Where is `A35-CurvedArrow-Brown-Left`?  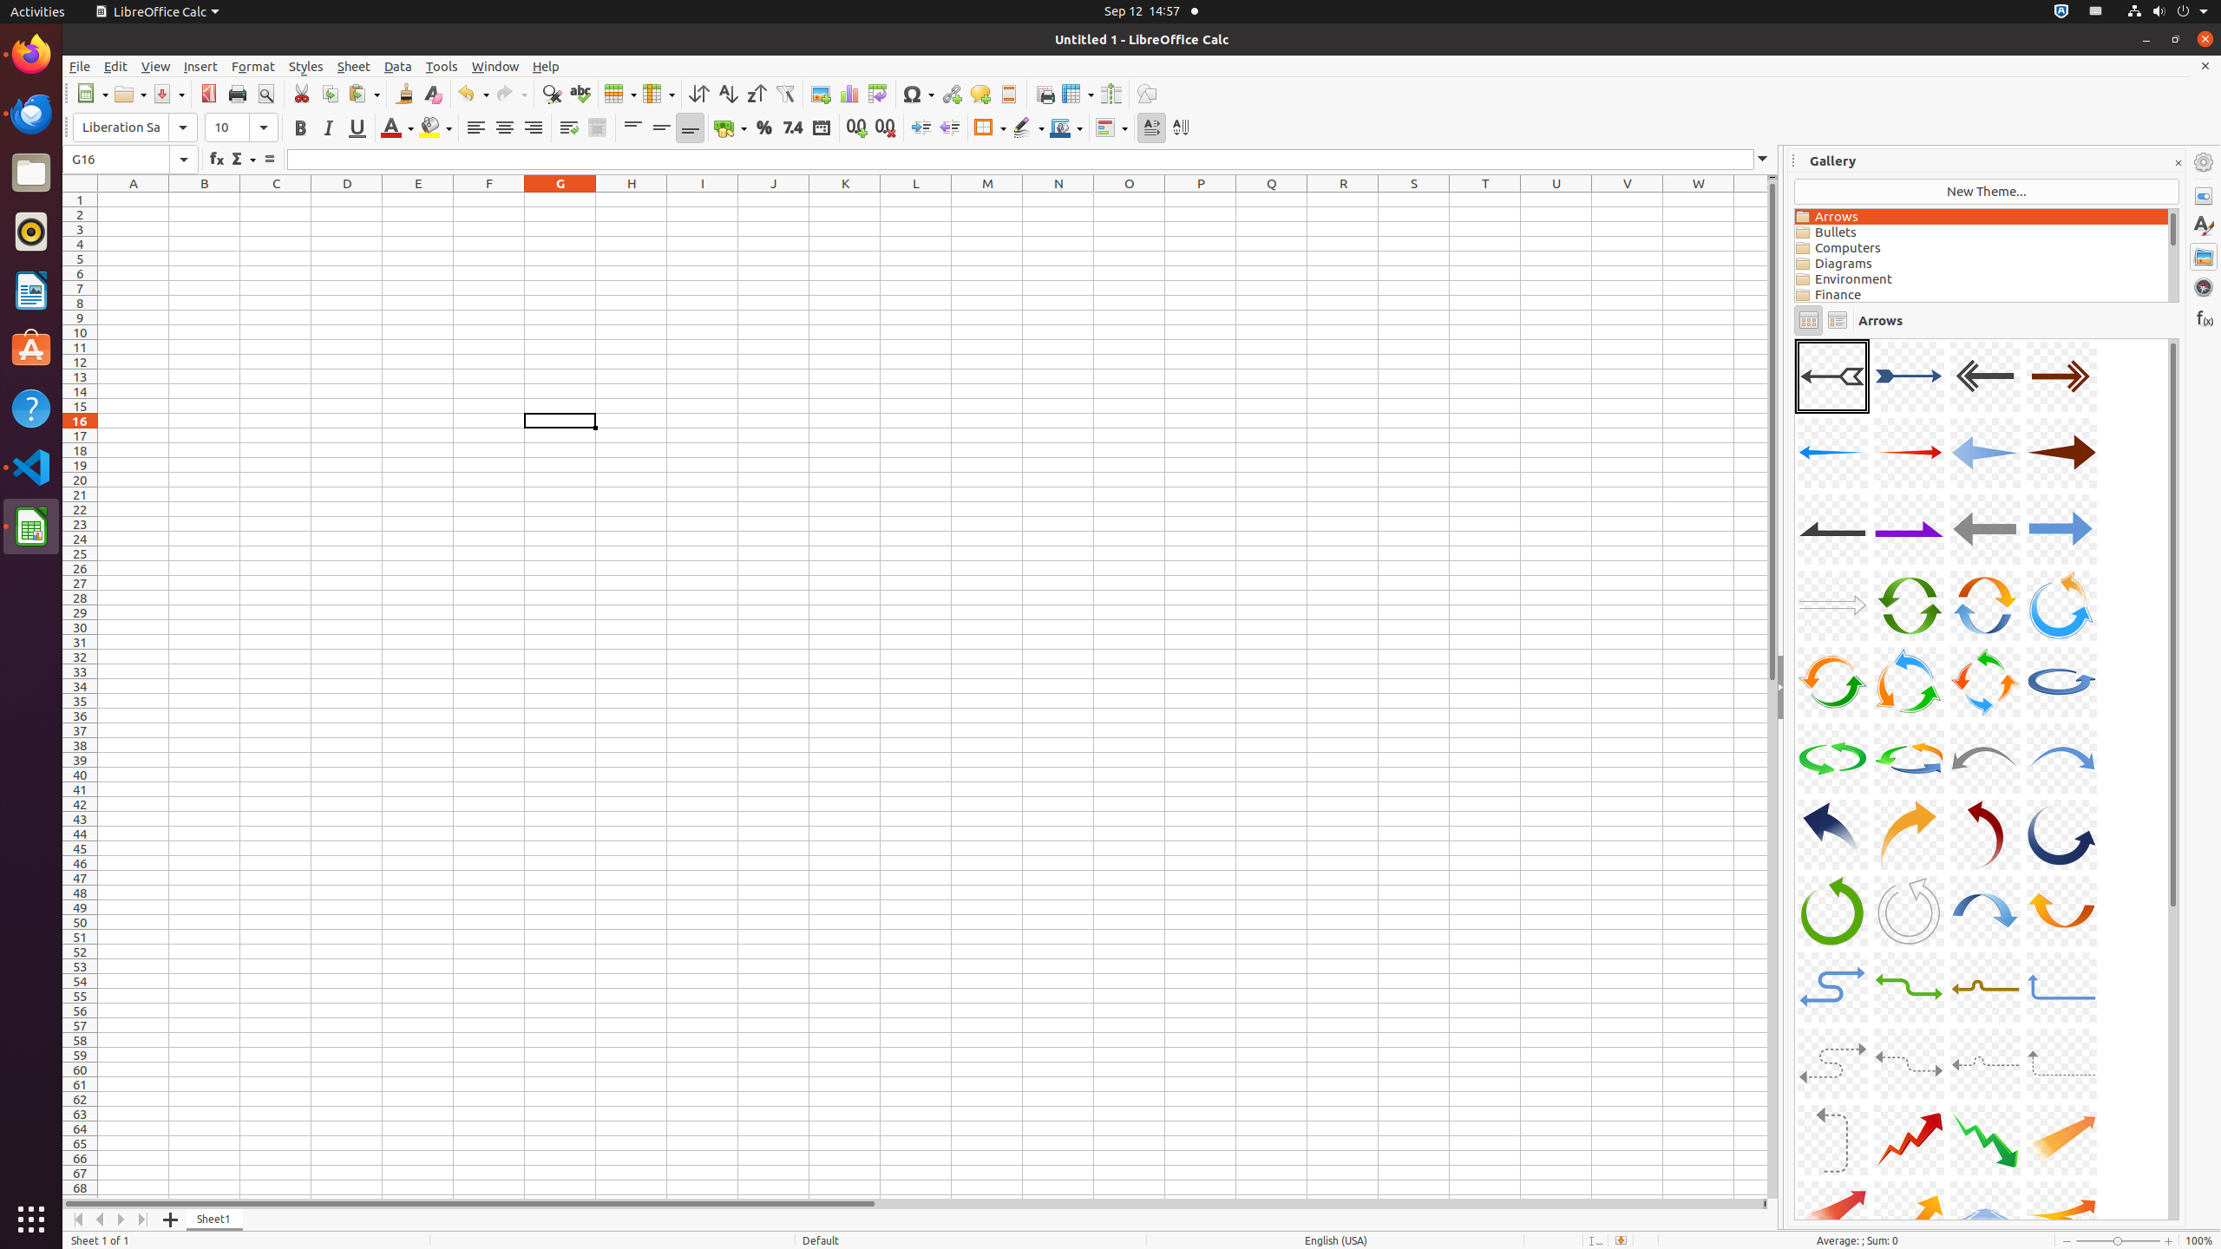
A35-CurvedArrow-Brown-Left is located at coordinates (1985, 987).